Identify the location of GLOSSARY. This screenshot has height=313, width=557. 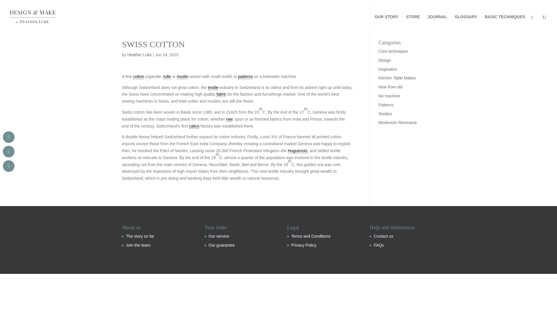
(466, 21).